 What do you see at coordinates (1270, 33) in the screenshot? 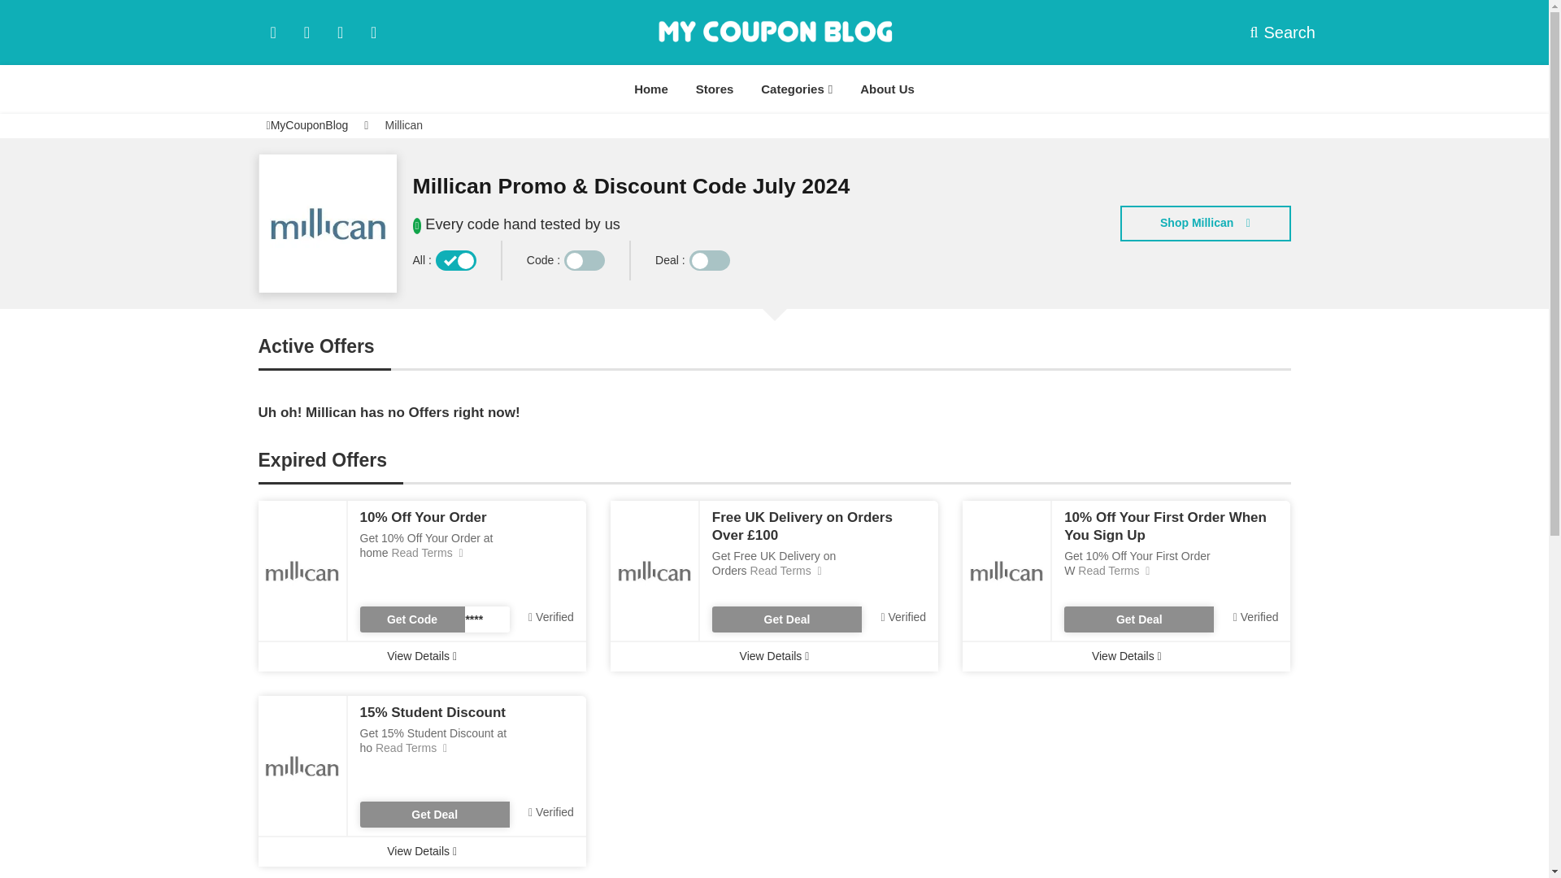
I see `Search` at bounding box center [1270, 33].